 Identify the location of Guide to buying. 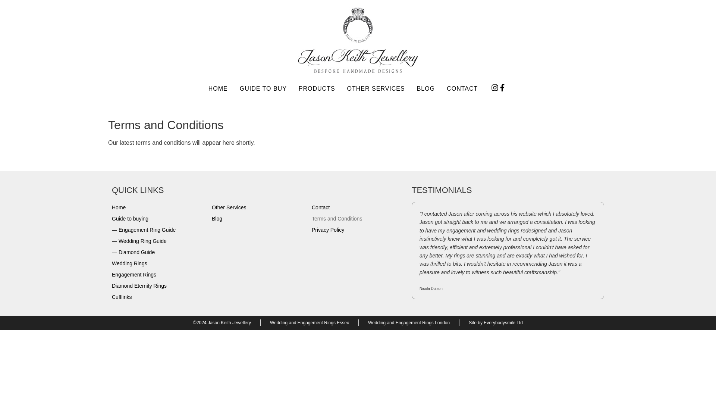
(158, 219).